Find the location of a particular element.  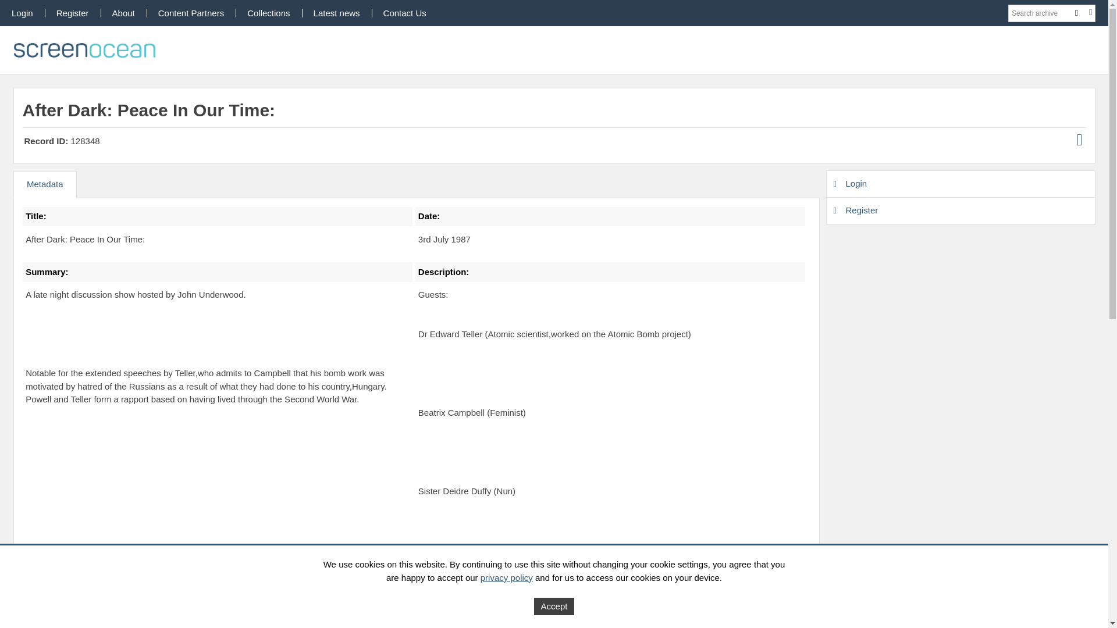

Register is located at coordinates (72, 13).